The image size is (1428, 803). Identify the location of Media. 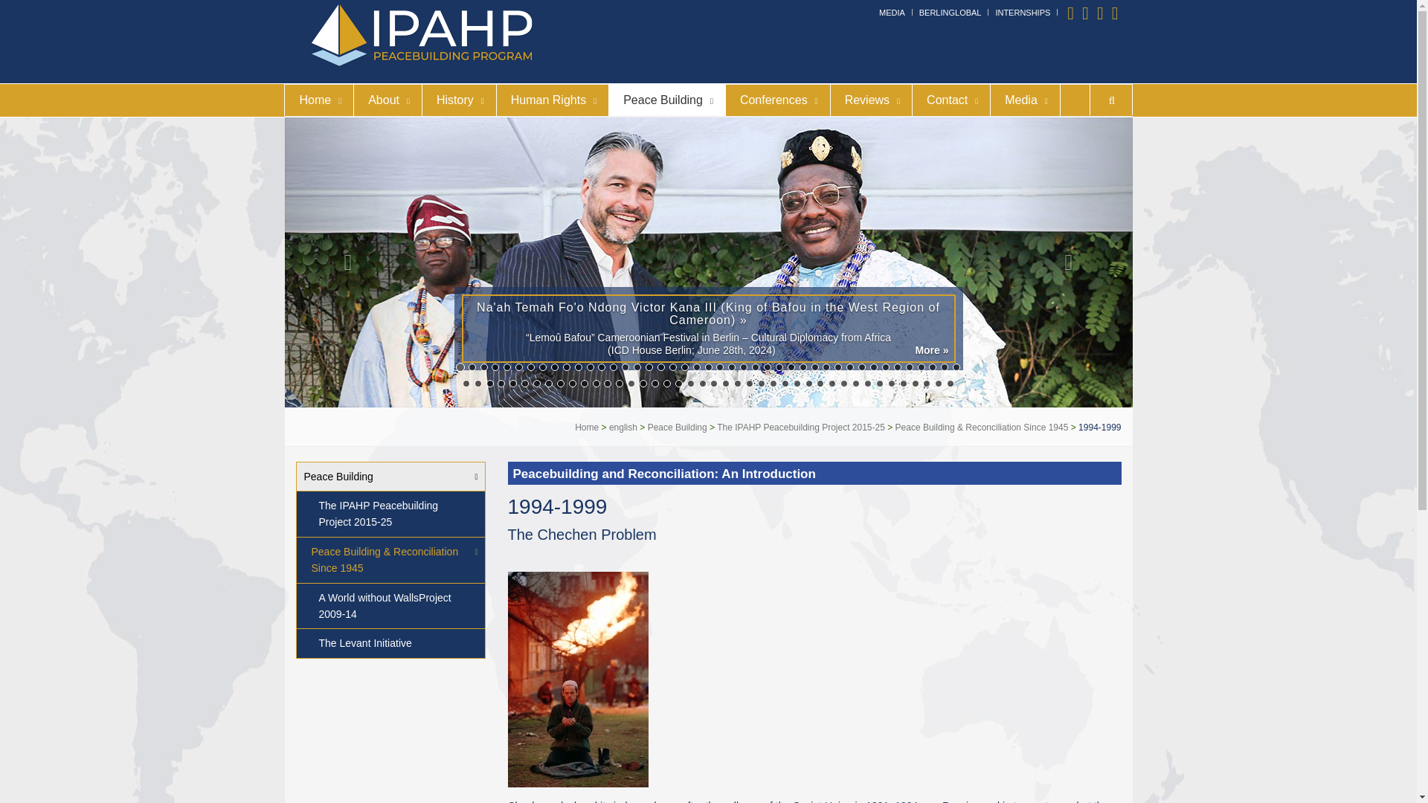
(1024, 100).